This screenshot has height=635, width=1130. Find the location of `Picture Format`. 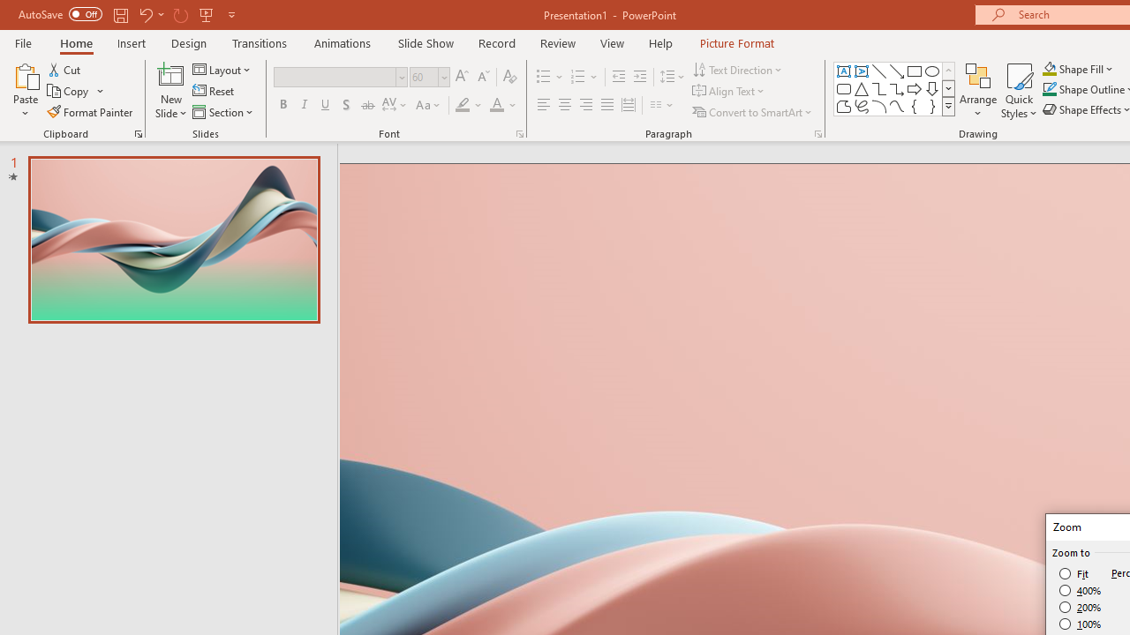

Picture Format is located at coordinates (736, 42).